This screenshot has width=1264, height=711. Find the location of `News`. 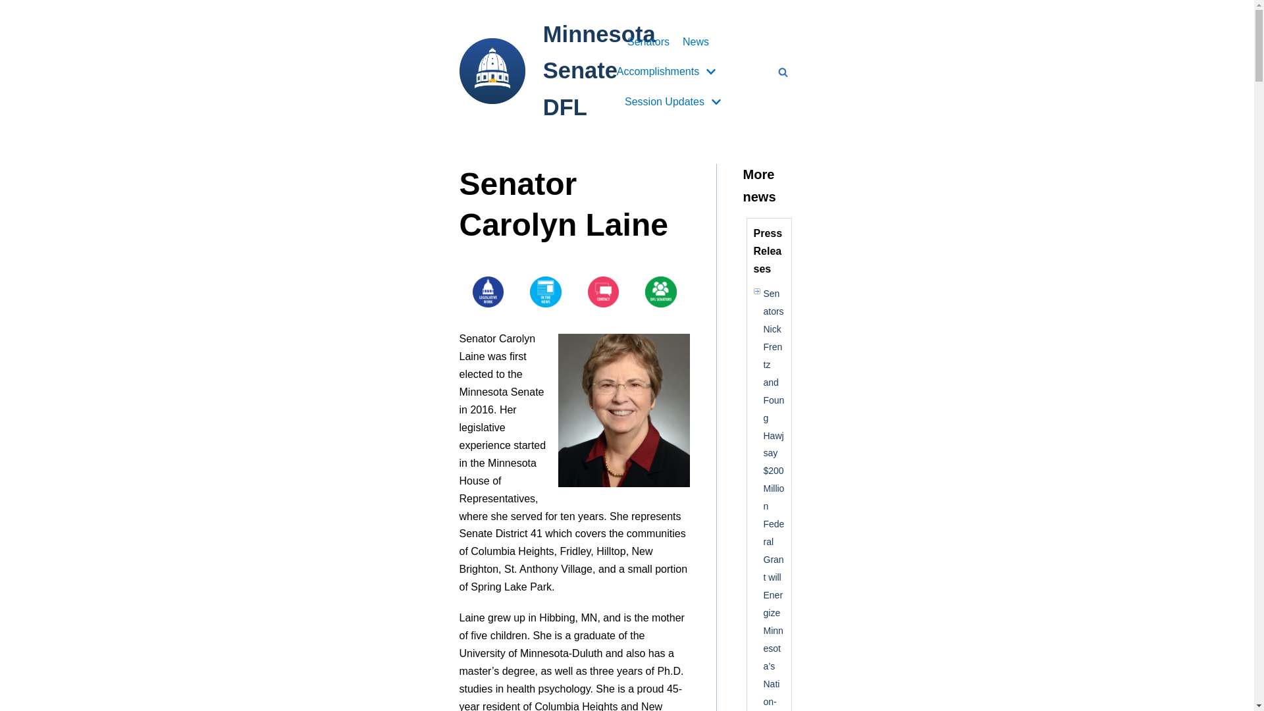

News is located at coordinates (695, 41).